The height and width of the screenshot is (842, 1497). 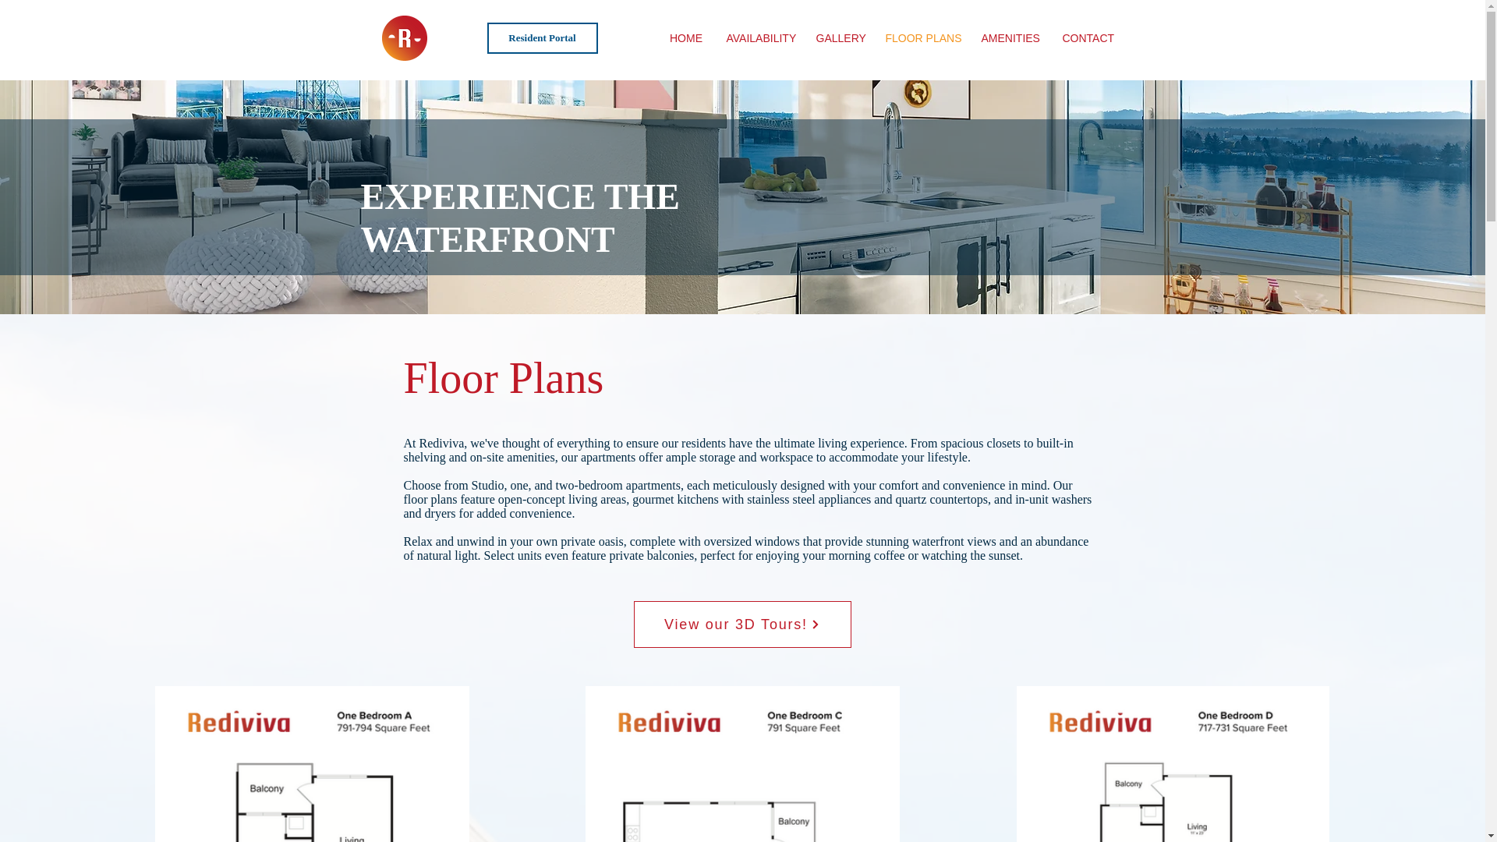 What do you see at coordinates (1088, 37) in the screenshot?
I see `CONTACT` at bounding box center [1088, 37].